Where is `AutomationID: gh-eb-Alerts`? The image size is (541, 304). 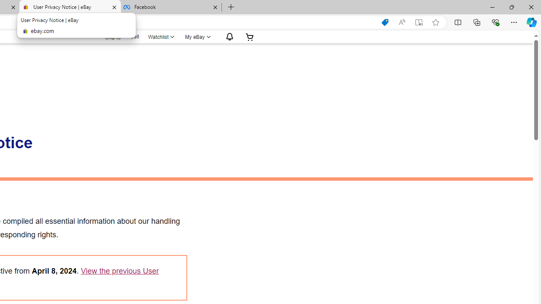 AutomationID: gh-eb-Alerts is located at coordinates (228, 37).